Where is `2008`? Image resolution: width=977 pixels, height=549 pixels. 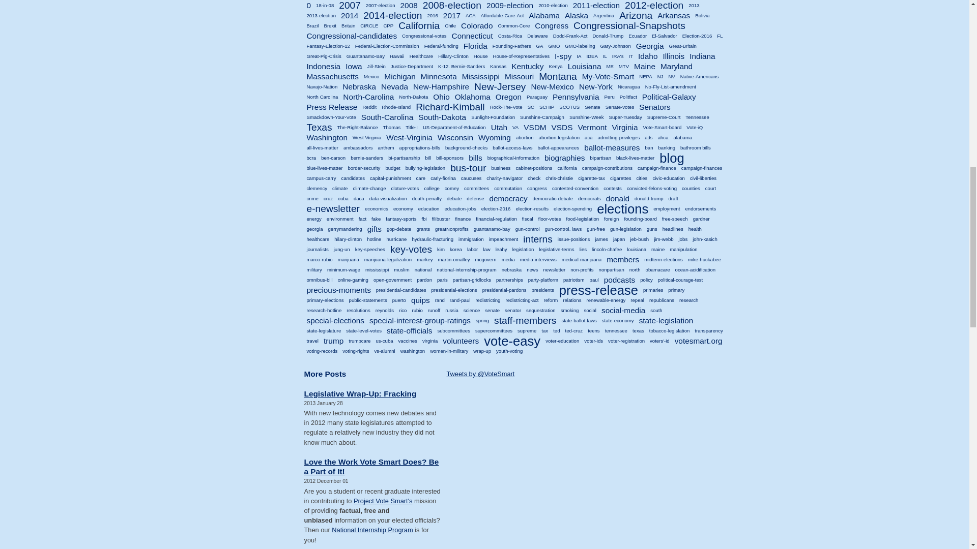
2008 is located at coordinates (409, 5).